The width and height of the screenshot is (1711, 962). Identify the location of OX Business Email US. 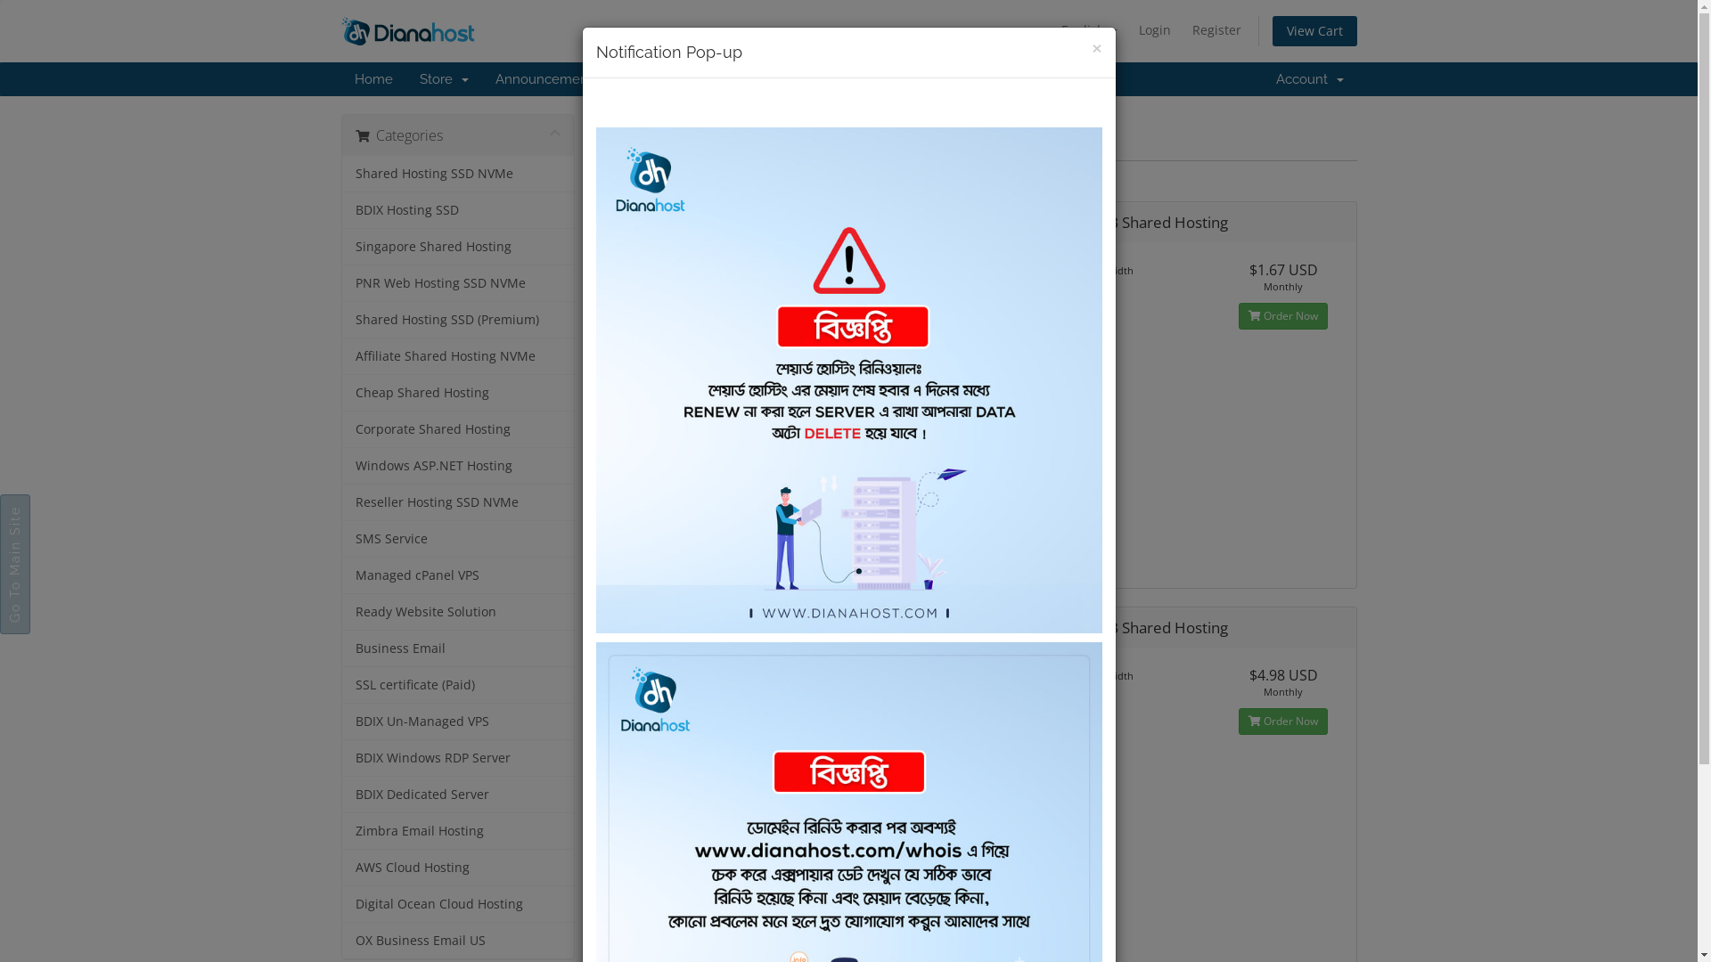
(458, 941).